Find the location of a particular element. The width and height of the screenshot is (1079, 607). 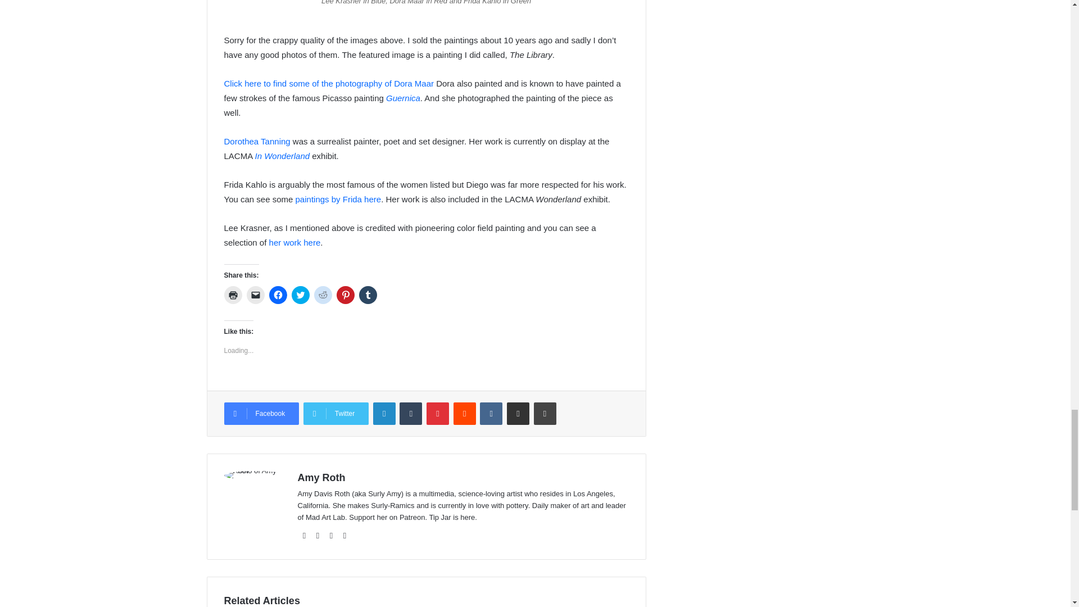

Dorothea Tanning is located at coordinates (256, 142).